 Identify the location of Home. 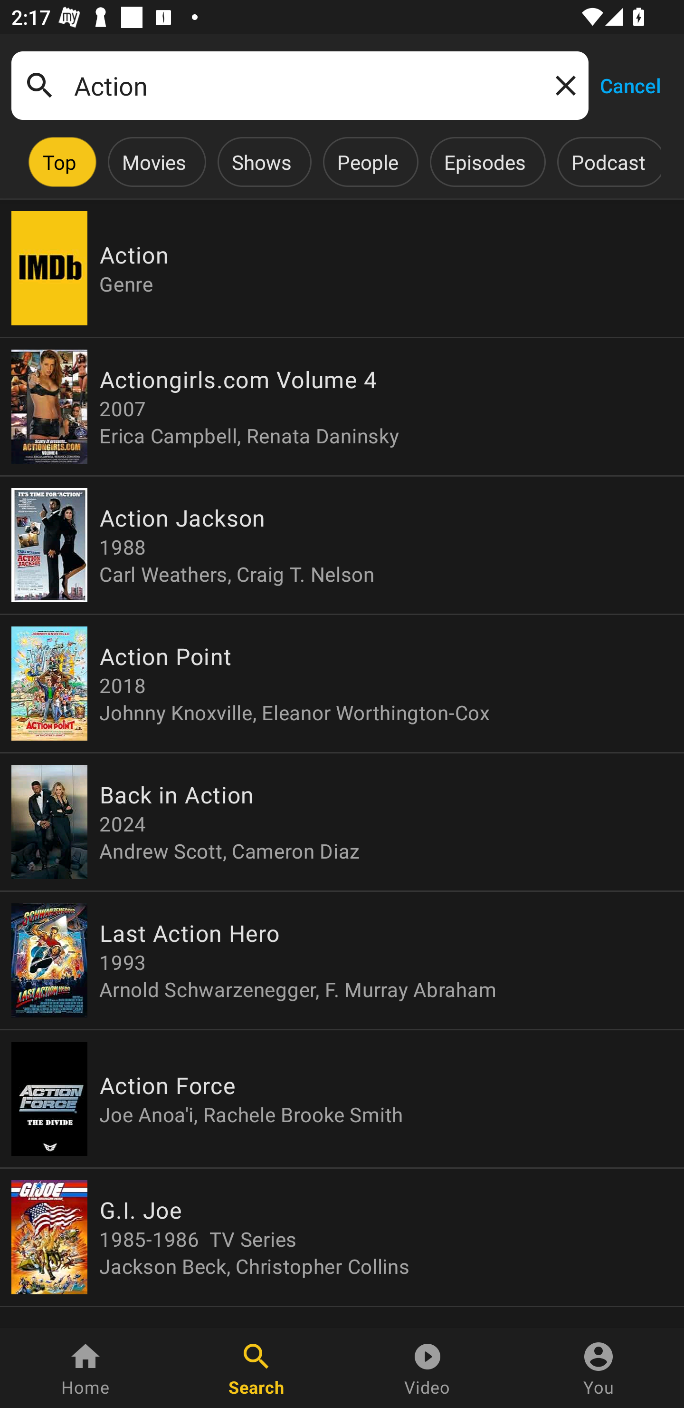
(85, 1368).